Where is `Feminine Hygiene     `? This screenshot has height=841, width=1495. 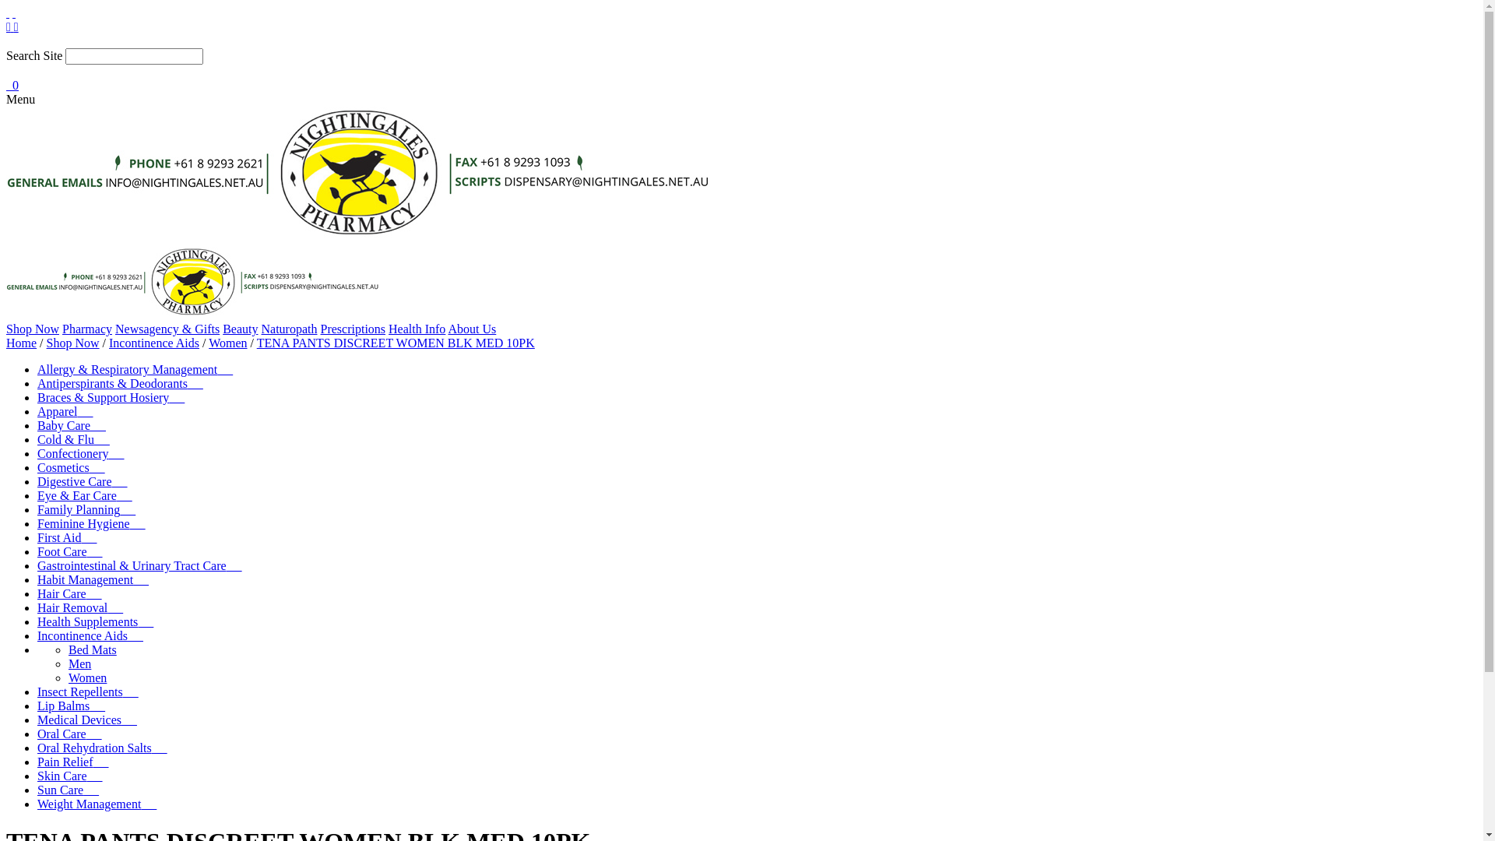 Feminine Hygiene      is located at coordinates (92, 523).